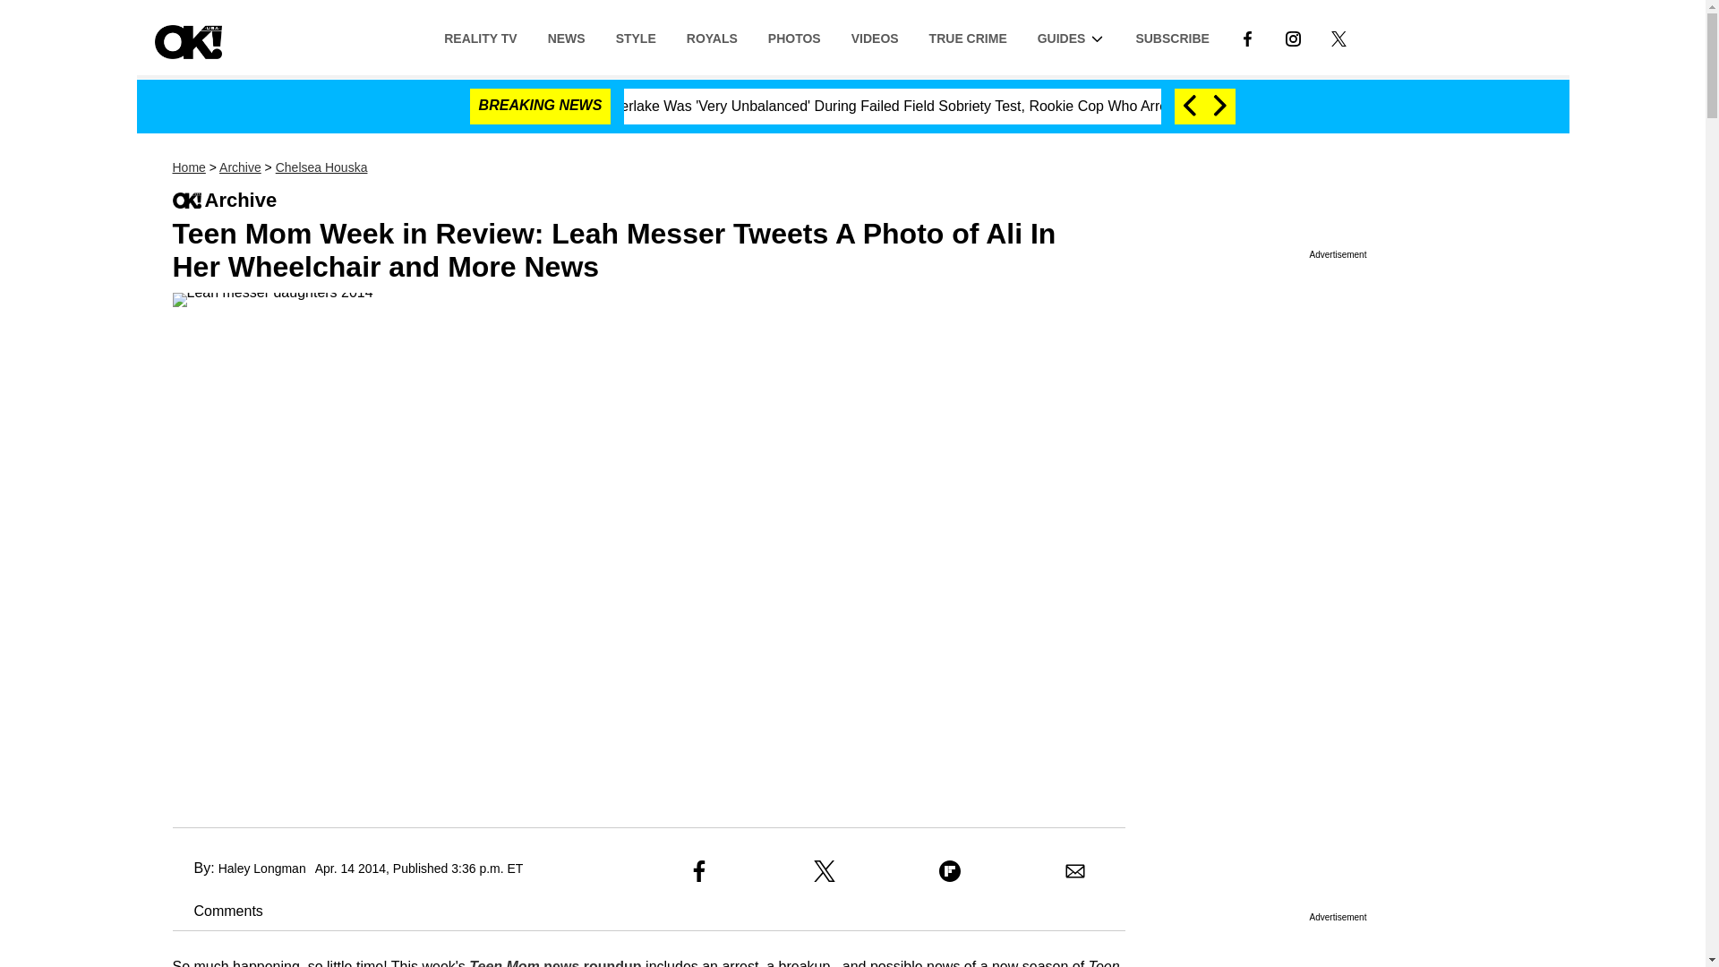  Describe the element at coordinates (1172, 37) in the screenshot. I see `SUBSCRIBE` at that location.